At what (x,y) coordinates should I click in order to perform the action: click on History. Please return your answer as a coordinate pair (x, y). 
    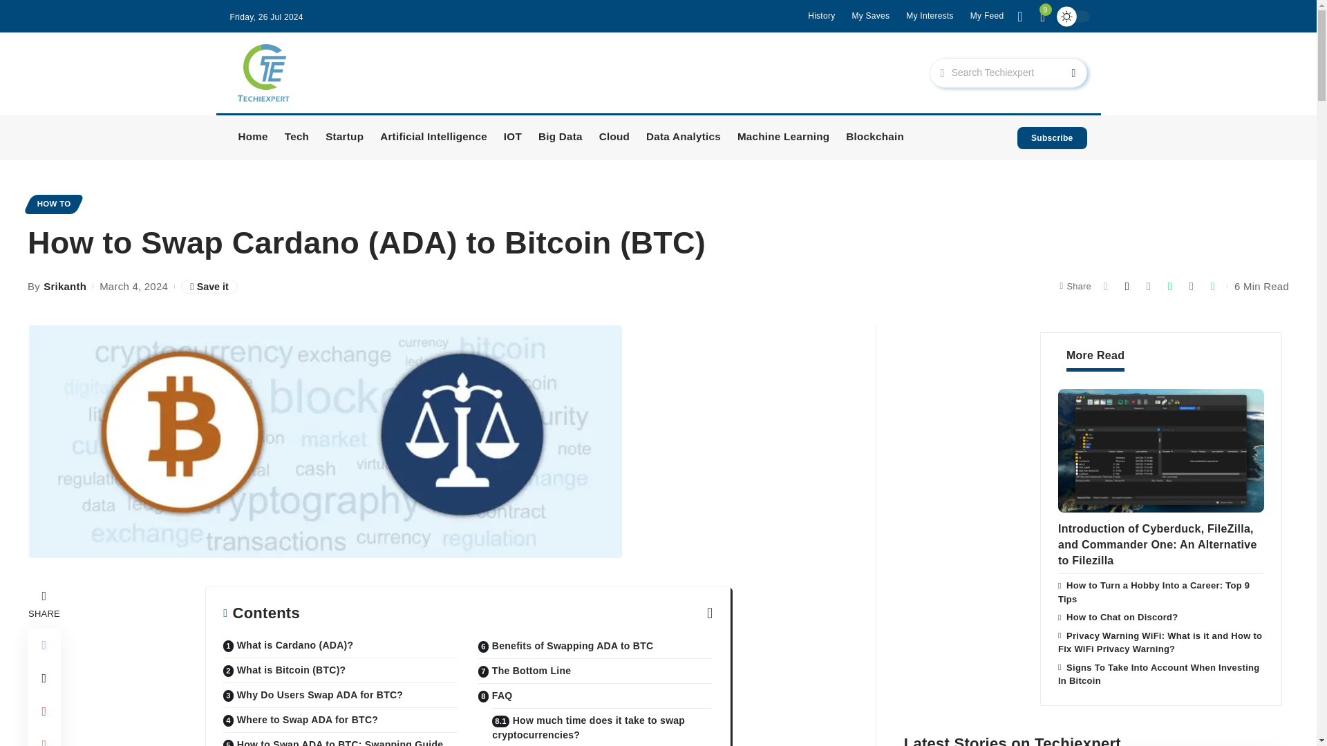
    Looking at the image, I should click on (821, 15).